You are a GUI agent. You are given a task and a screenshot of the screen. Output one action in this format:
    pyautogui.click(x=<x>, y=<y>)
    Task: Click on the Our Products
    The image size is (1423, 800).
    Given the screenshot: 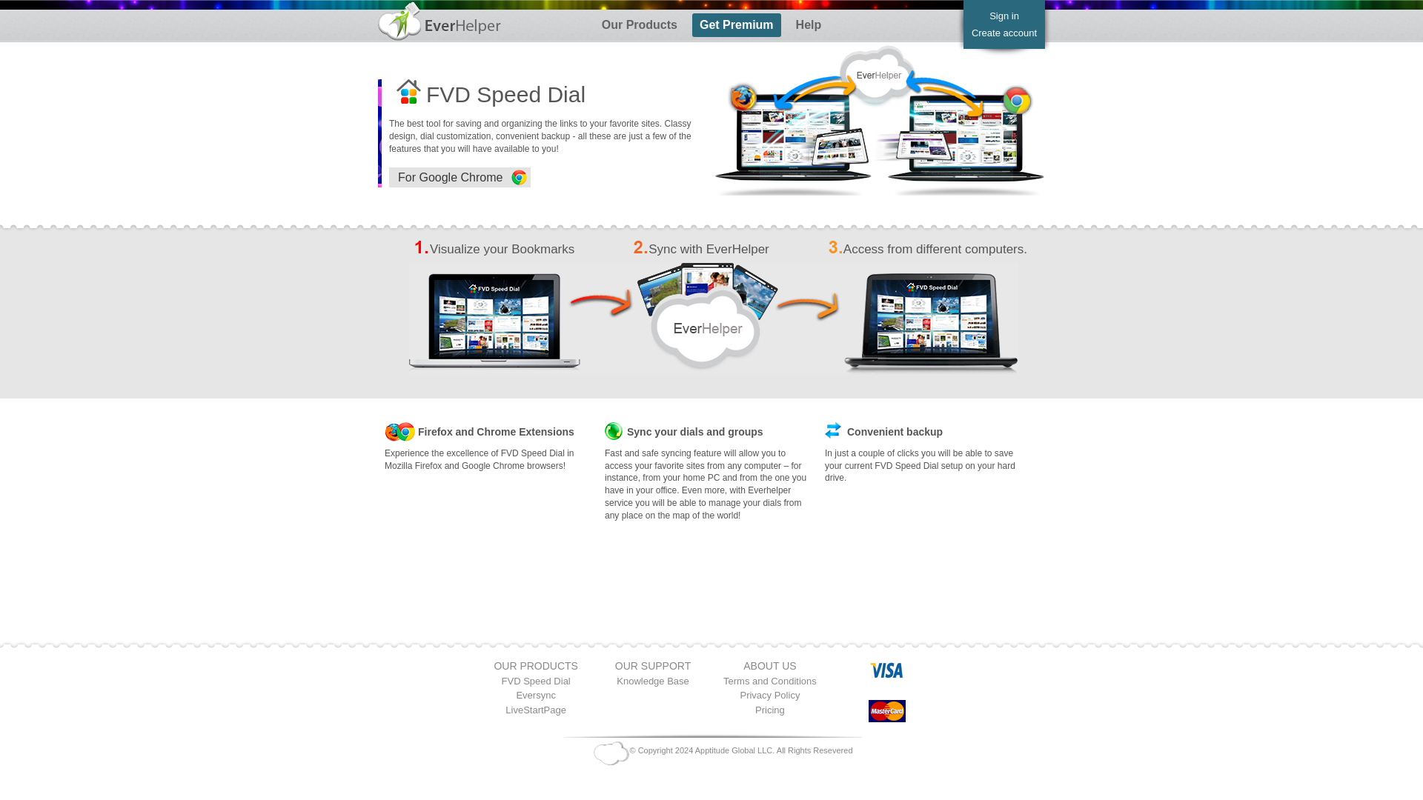 What is the action you would take?
    pyautogui.click(x=639, y=25)
    